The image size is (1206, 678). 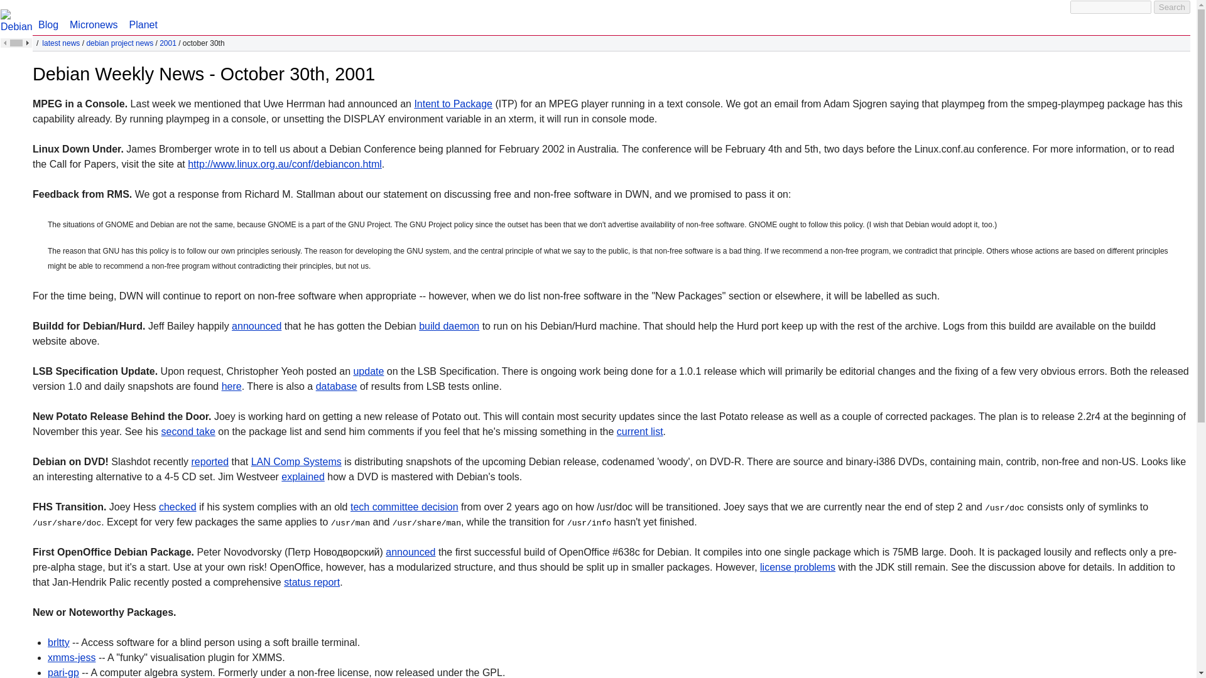 I want to click on Intent to Package, so click(x=452, y=103).